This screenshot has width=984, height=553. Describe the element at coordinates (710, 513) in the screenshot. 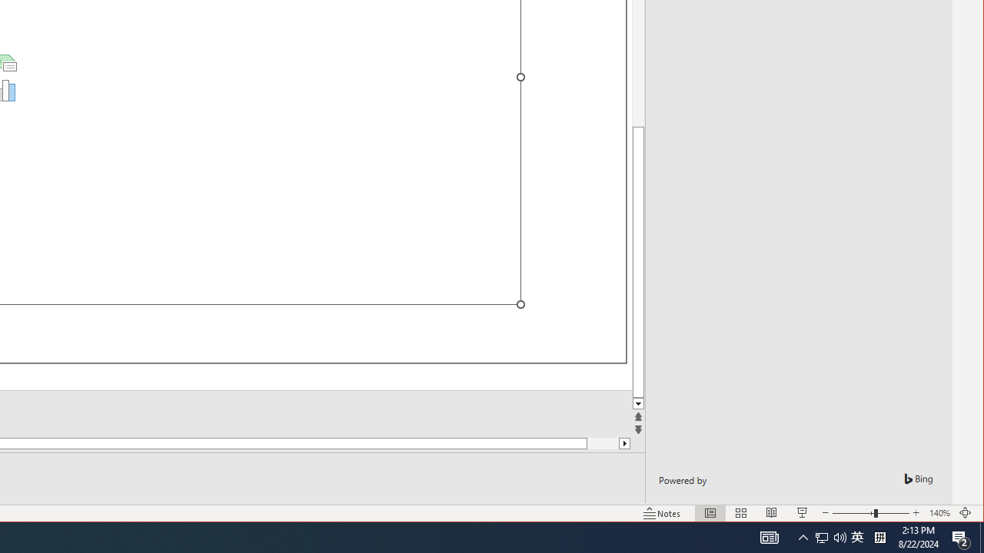

I see `Normal` at that location.